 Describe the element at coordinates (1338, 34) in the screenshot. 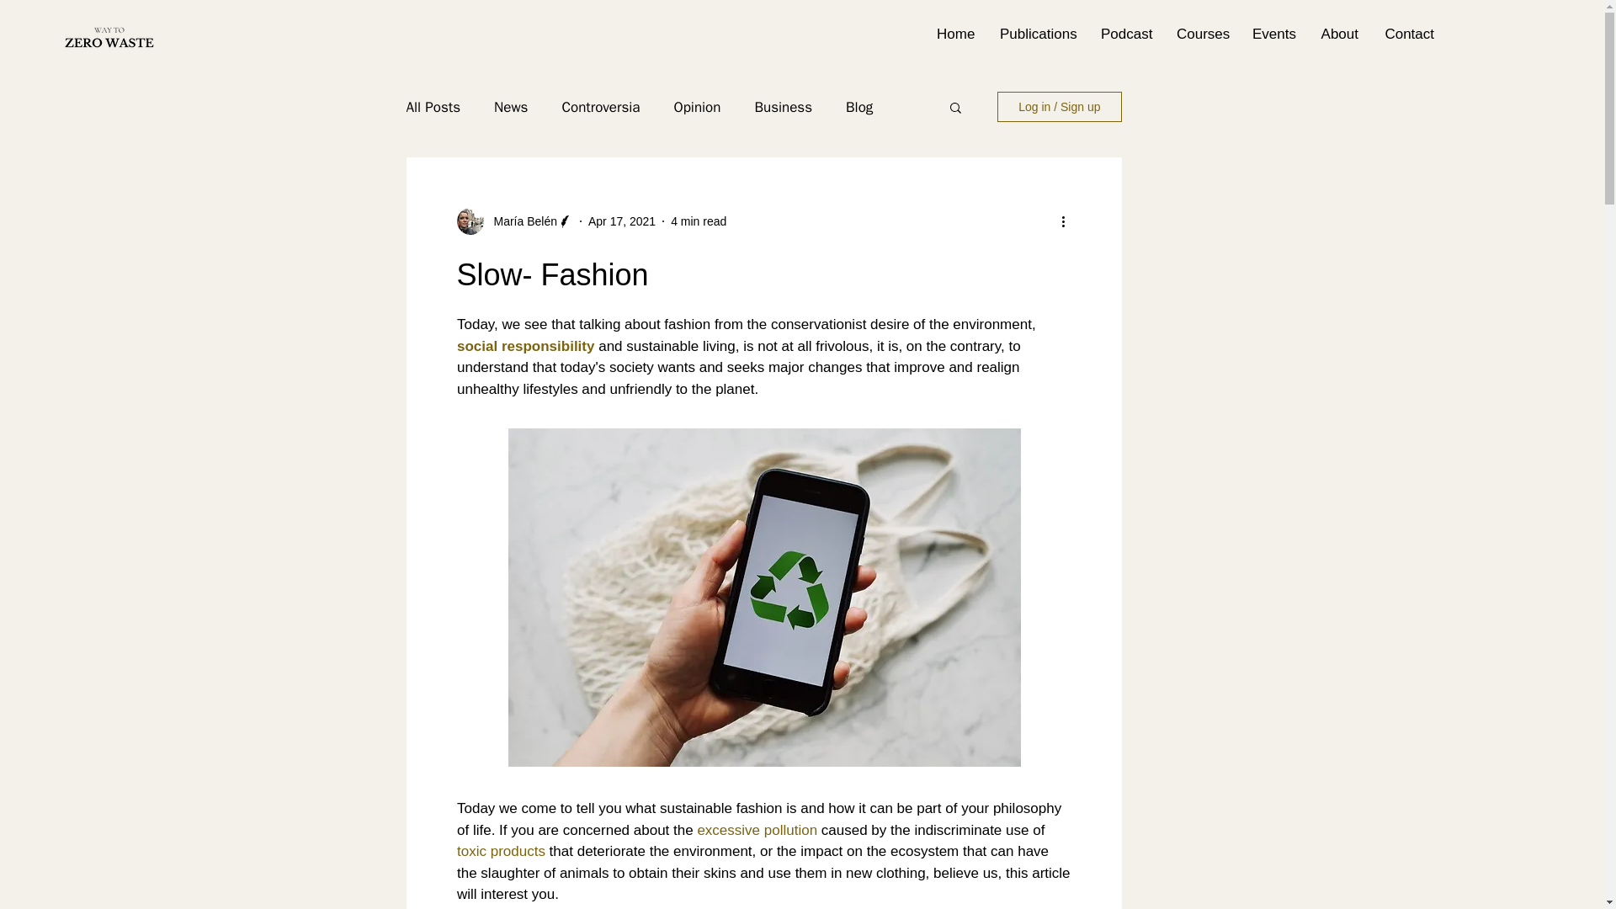

I see `About` at that location.